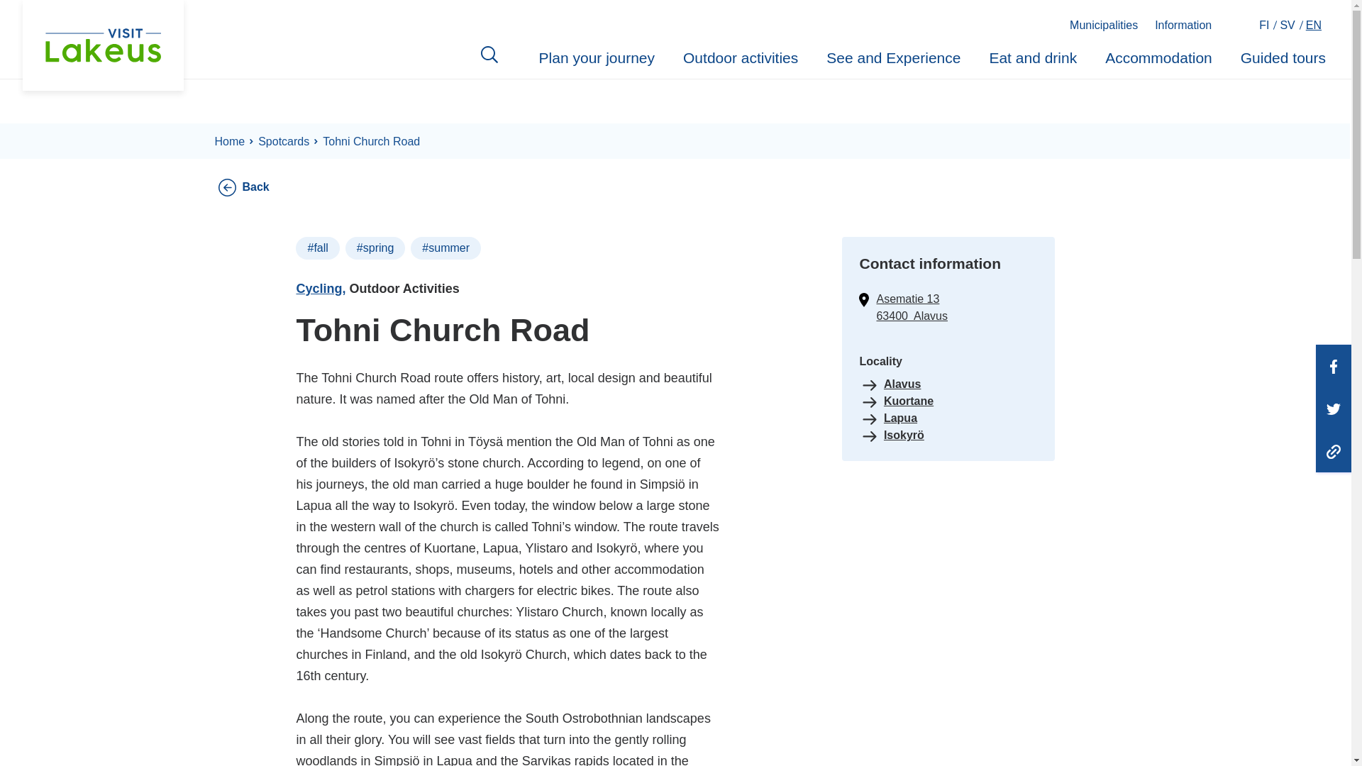 The height and width of the screenshot is (766, 1362). What do you see at coordinates (255, 187) in the screenshot?
I see `Back` at bounding box center [255, 187].